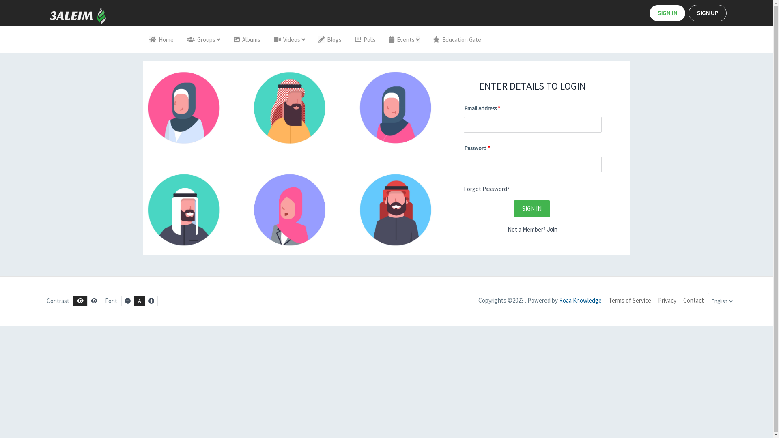 This screenshot has height=438, width=779. Describe the element at coordinates (404, 40) in the screenshot. I see `Events` at that location.